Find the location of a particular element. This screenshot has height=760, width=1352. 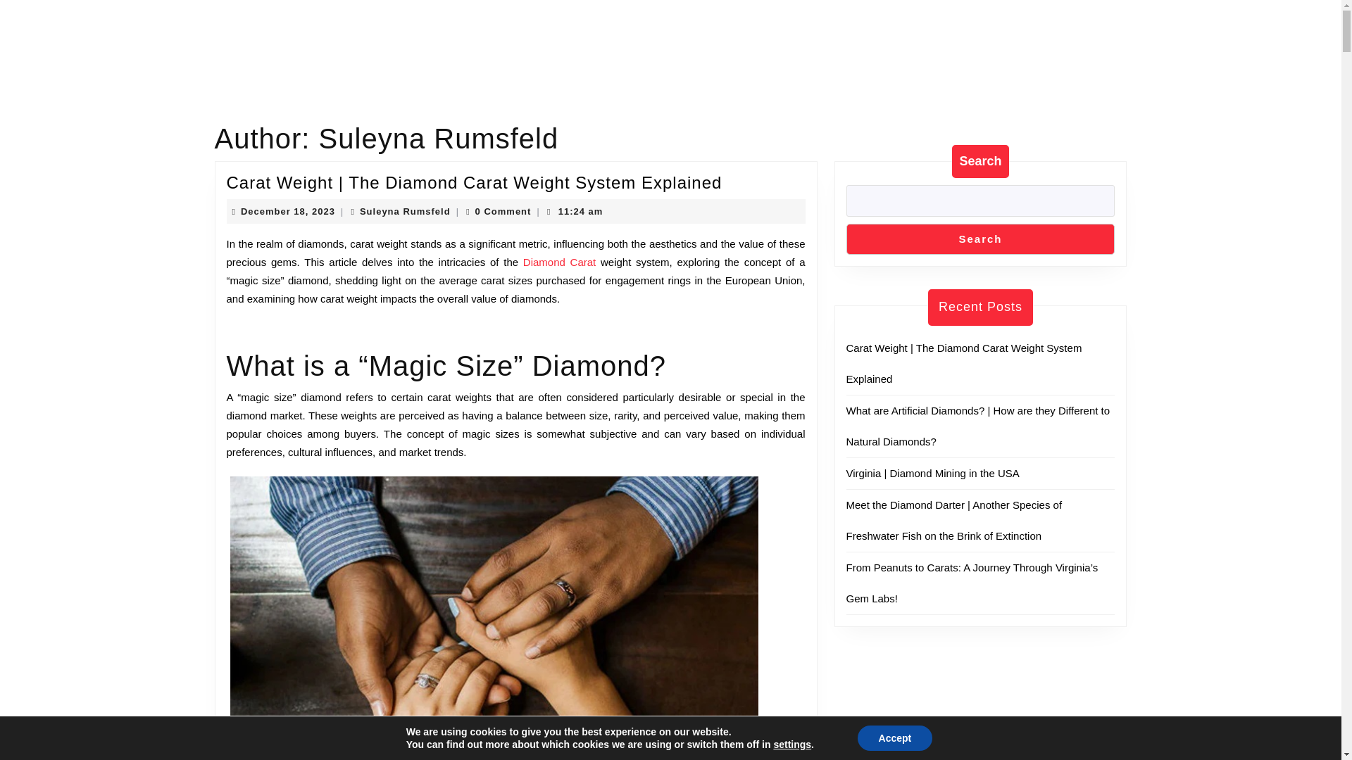

What is a Magic Size Diamond is located at coordinates (515, 654).